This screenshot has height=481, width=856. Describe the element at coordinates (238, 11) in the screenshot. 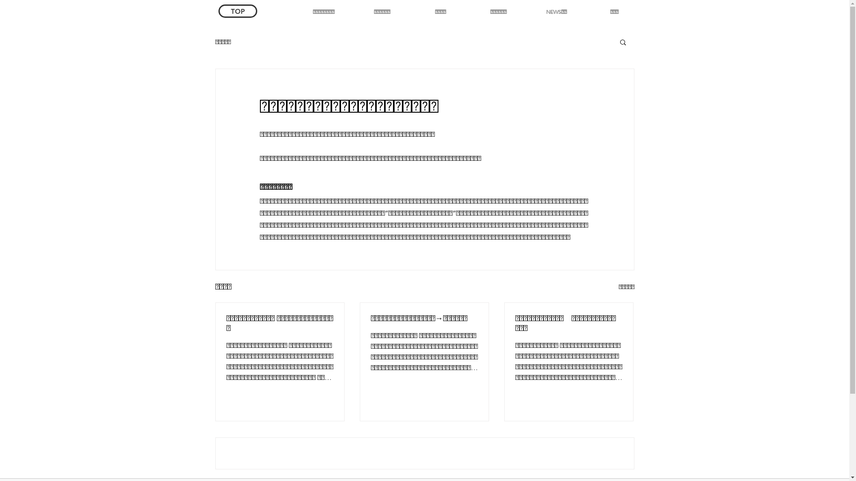

I see `TOP` at that location.